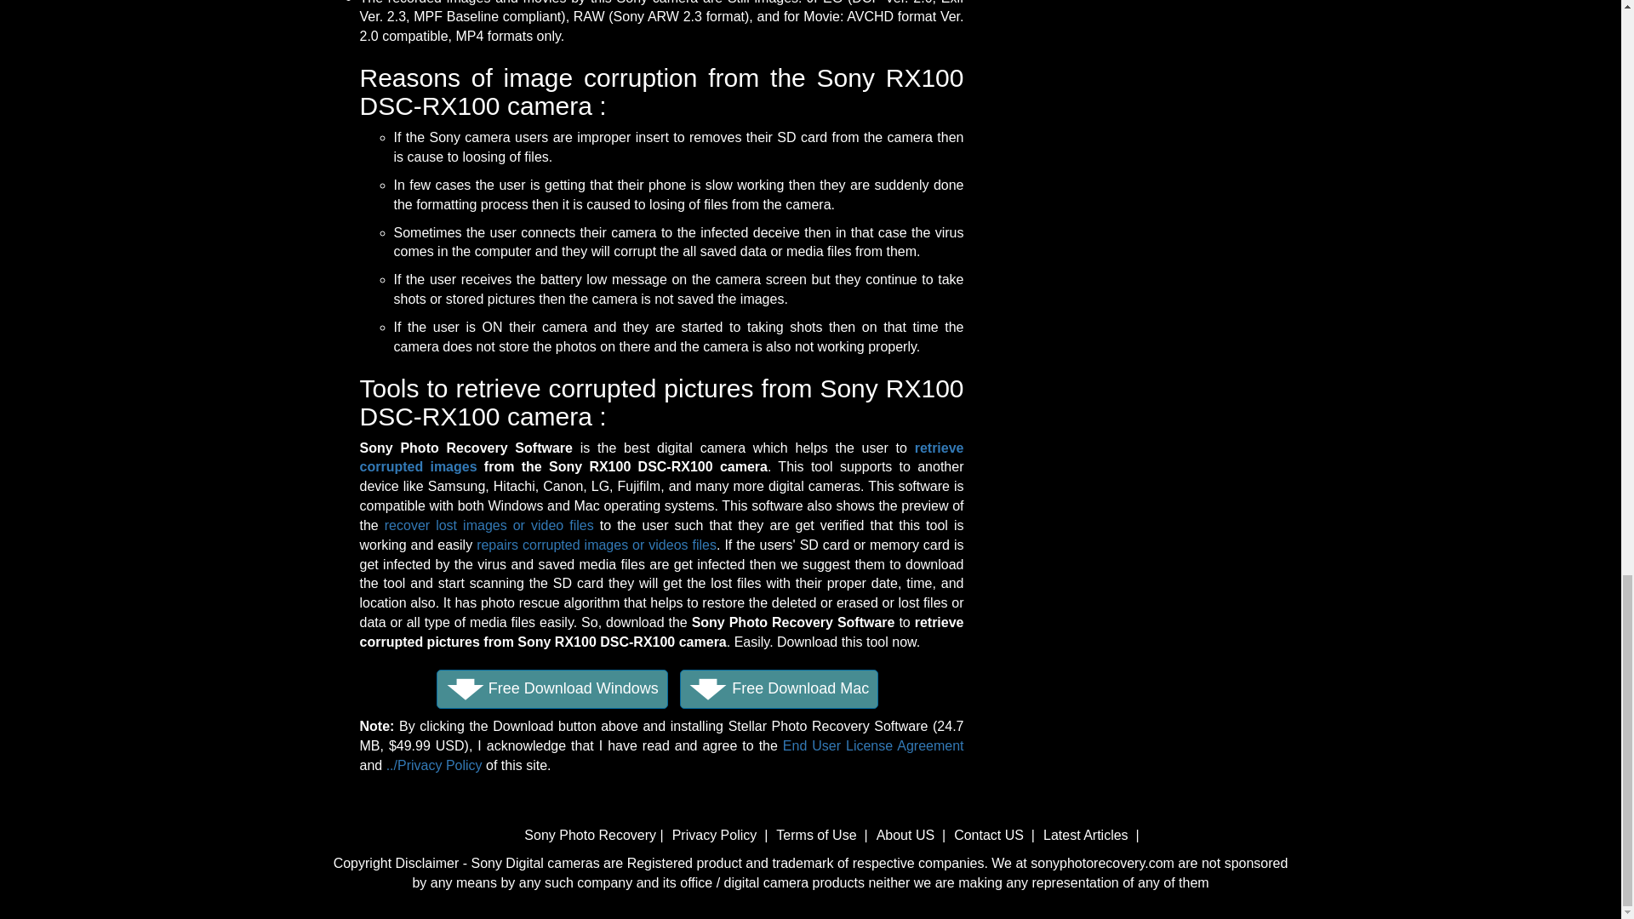  What do you see at coordinates (592, 836) in the screenshot?
I see `Sony Photo Recovery` at bounding box center [592, 836].